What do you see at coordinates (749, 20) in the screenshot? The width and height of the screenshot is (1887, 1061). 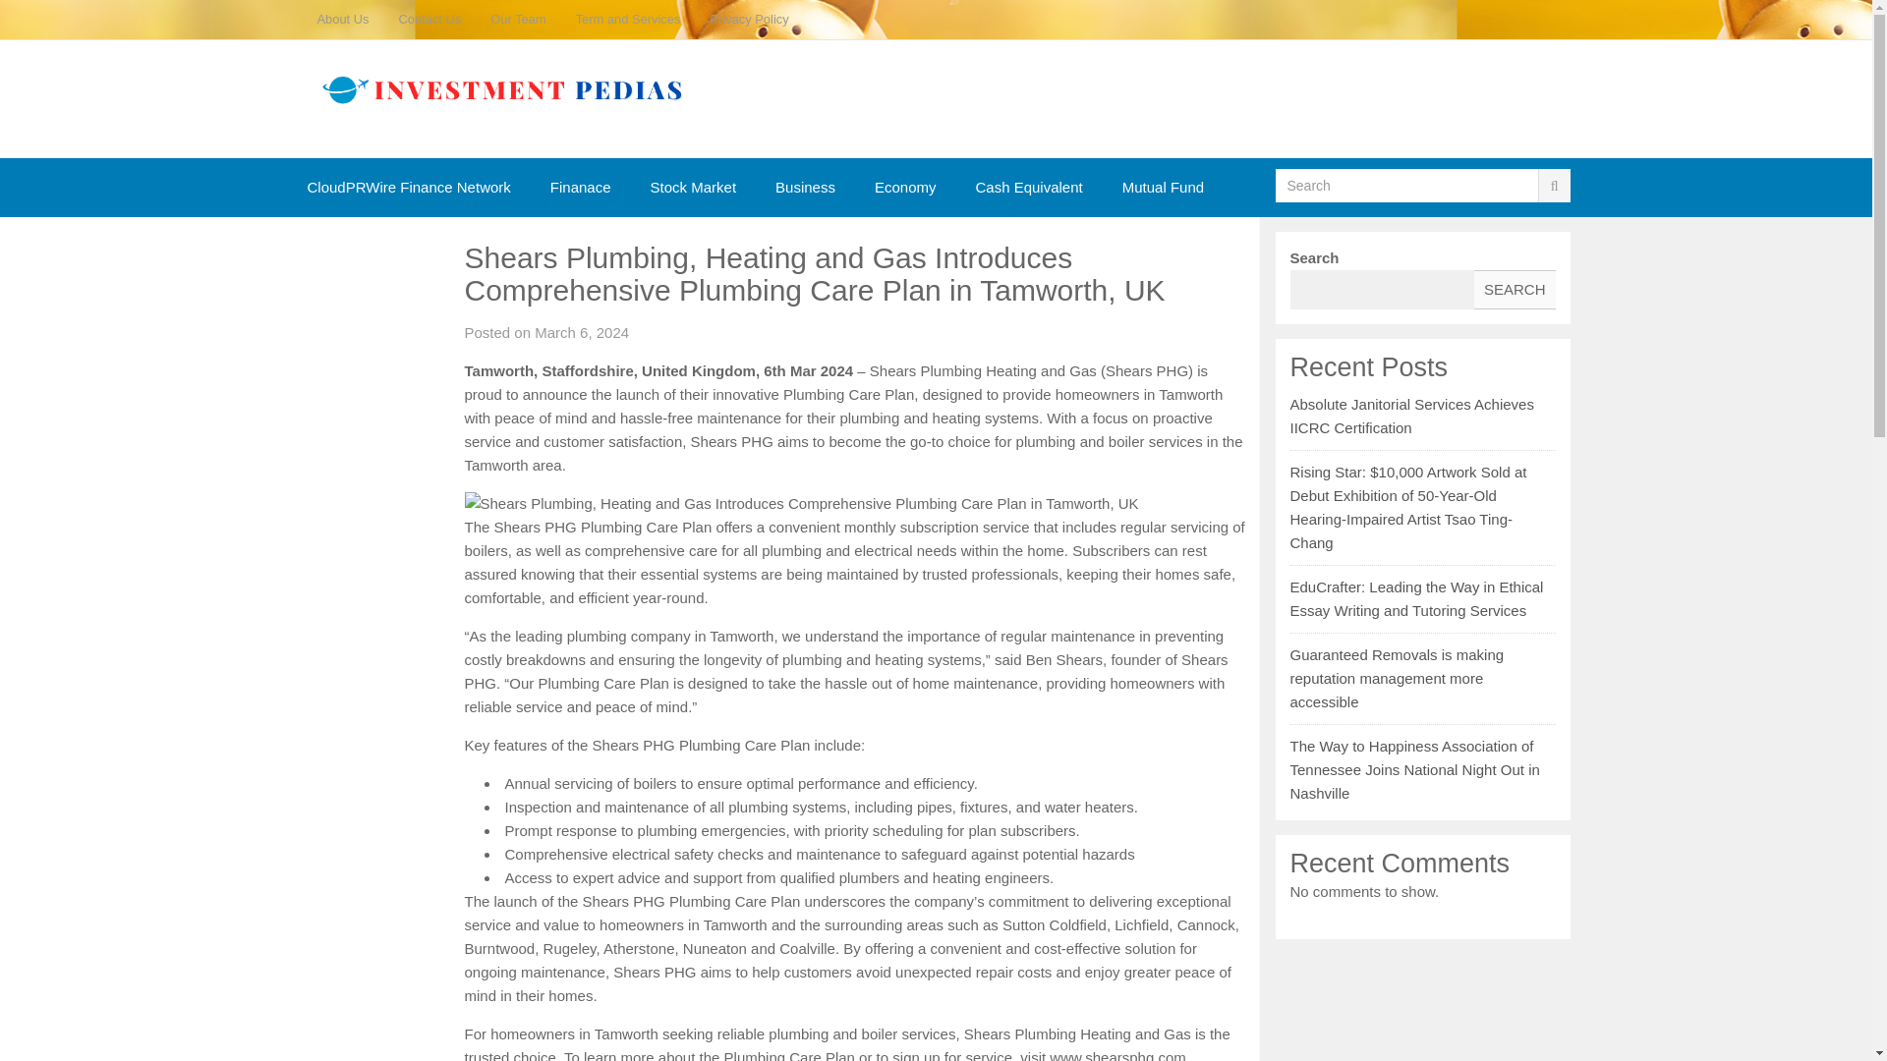 I see `Privacy Policy` at bounding box center [749, 20].